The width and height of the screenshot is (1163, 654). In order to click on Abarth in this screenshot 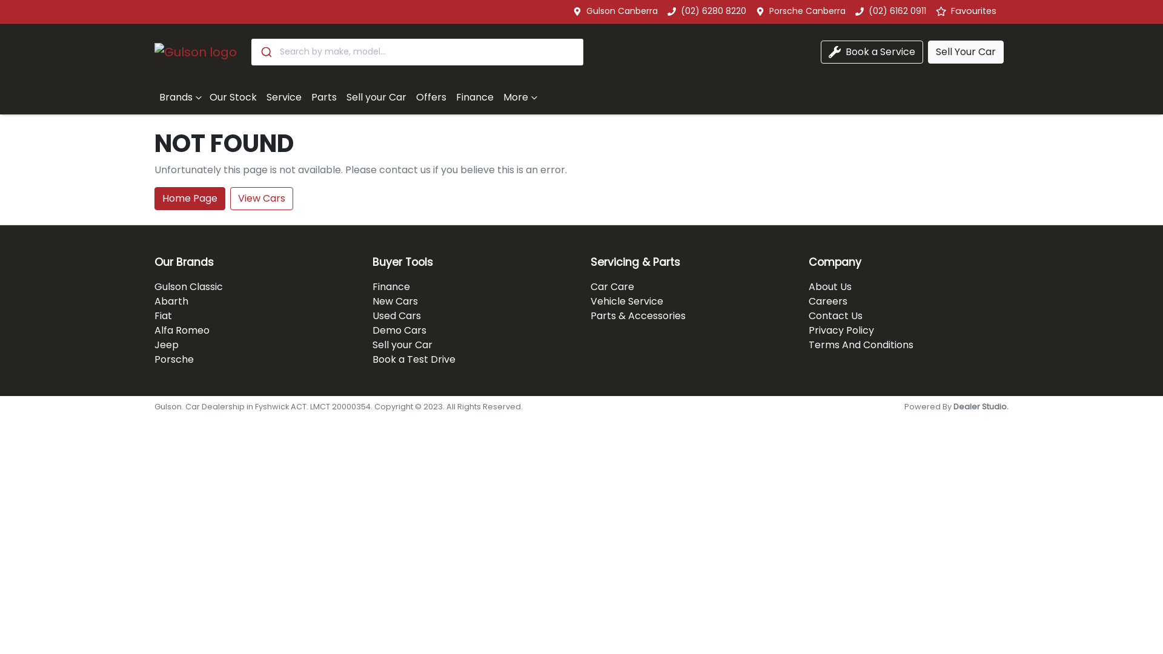, I will do `click(171, 301)`.